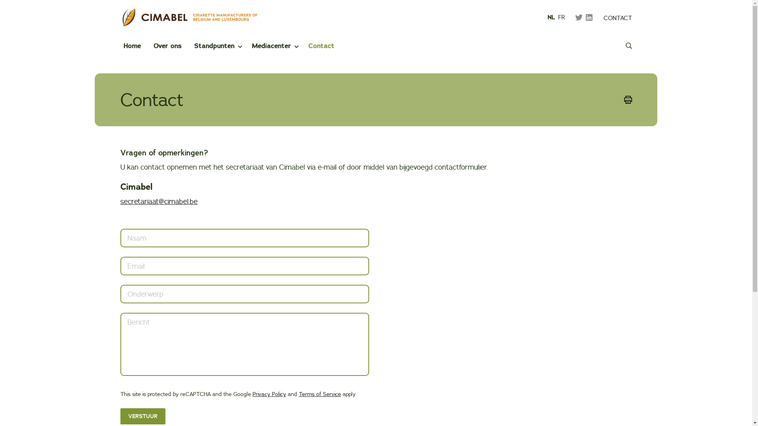  Describe the element at coordinates (617, 18) in the screenshot. I see `CONTACT` at that location.